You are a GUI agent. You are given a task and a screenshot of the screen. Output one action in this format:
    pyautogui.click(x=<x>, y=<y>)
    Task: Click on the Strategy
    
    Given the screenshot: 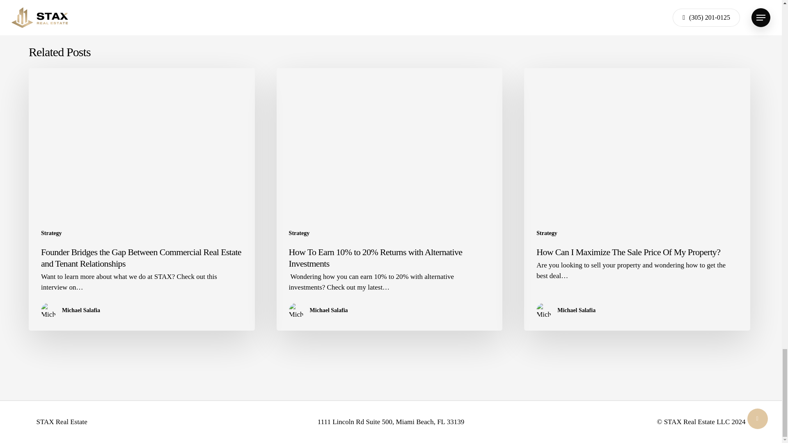 What is the action you would take?
    pyautogui.click(x=51, y=233)
    